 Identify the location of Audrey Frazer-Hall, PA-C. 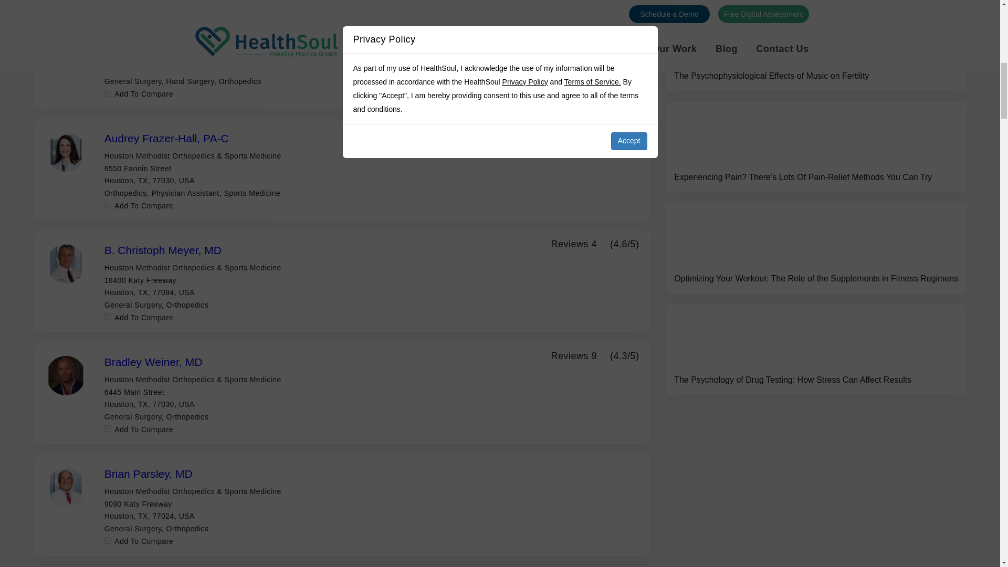
(166, 138).